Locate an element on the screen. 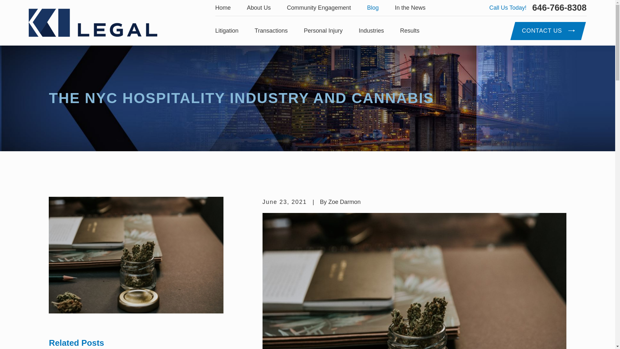  646-766-8308 is located at coordinates (559, 8).